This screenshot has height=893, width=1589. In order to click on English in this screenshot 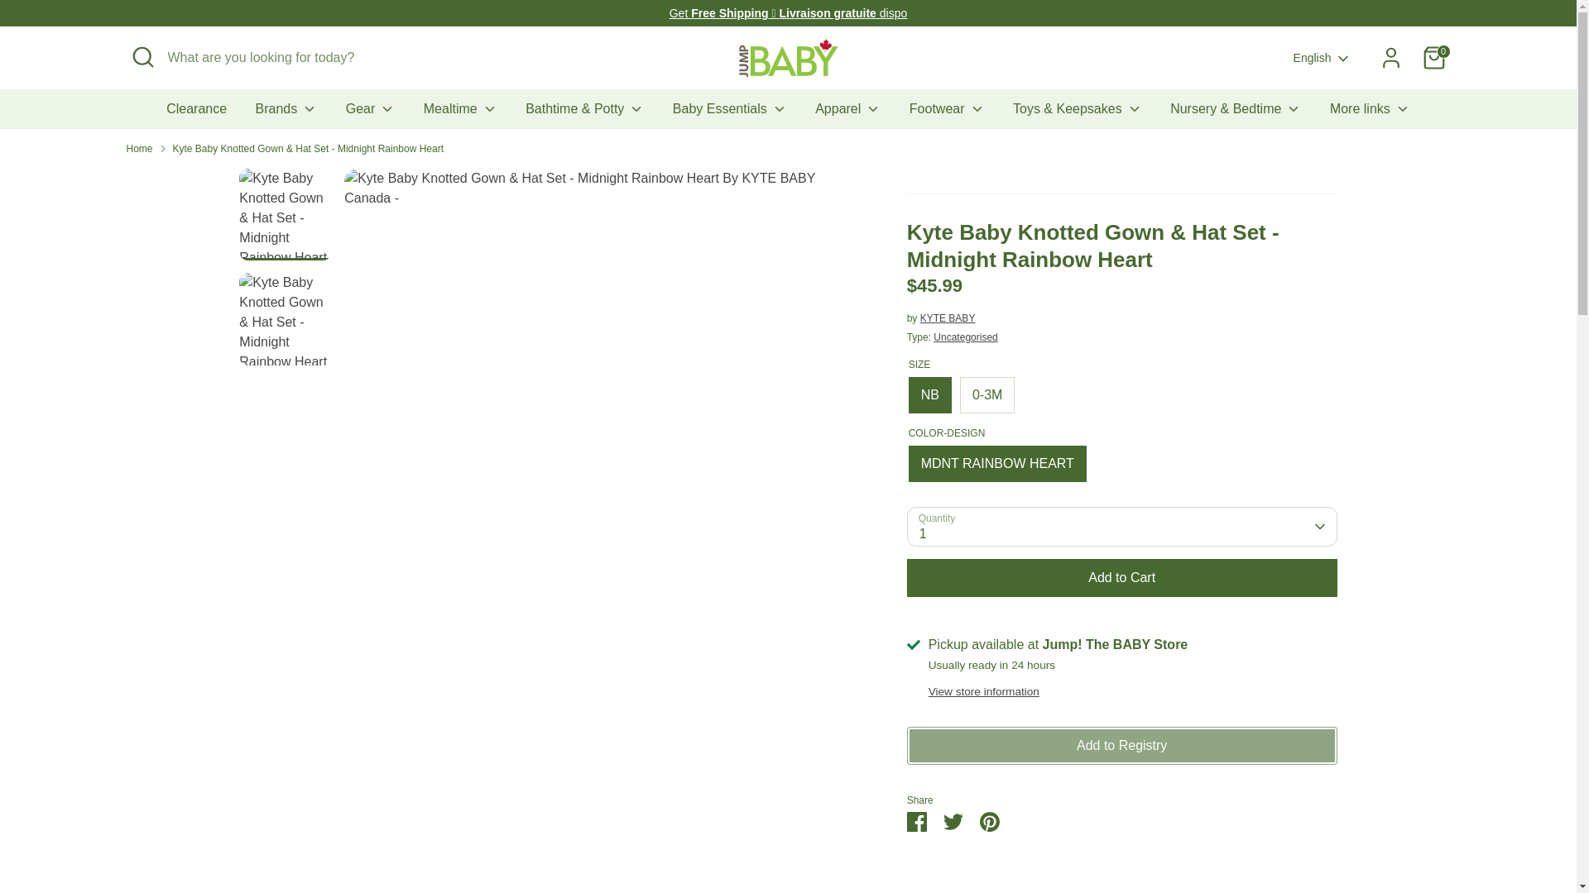, I will do `click(1323, 58)`.